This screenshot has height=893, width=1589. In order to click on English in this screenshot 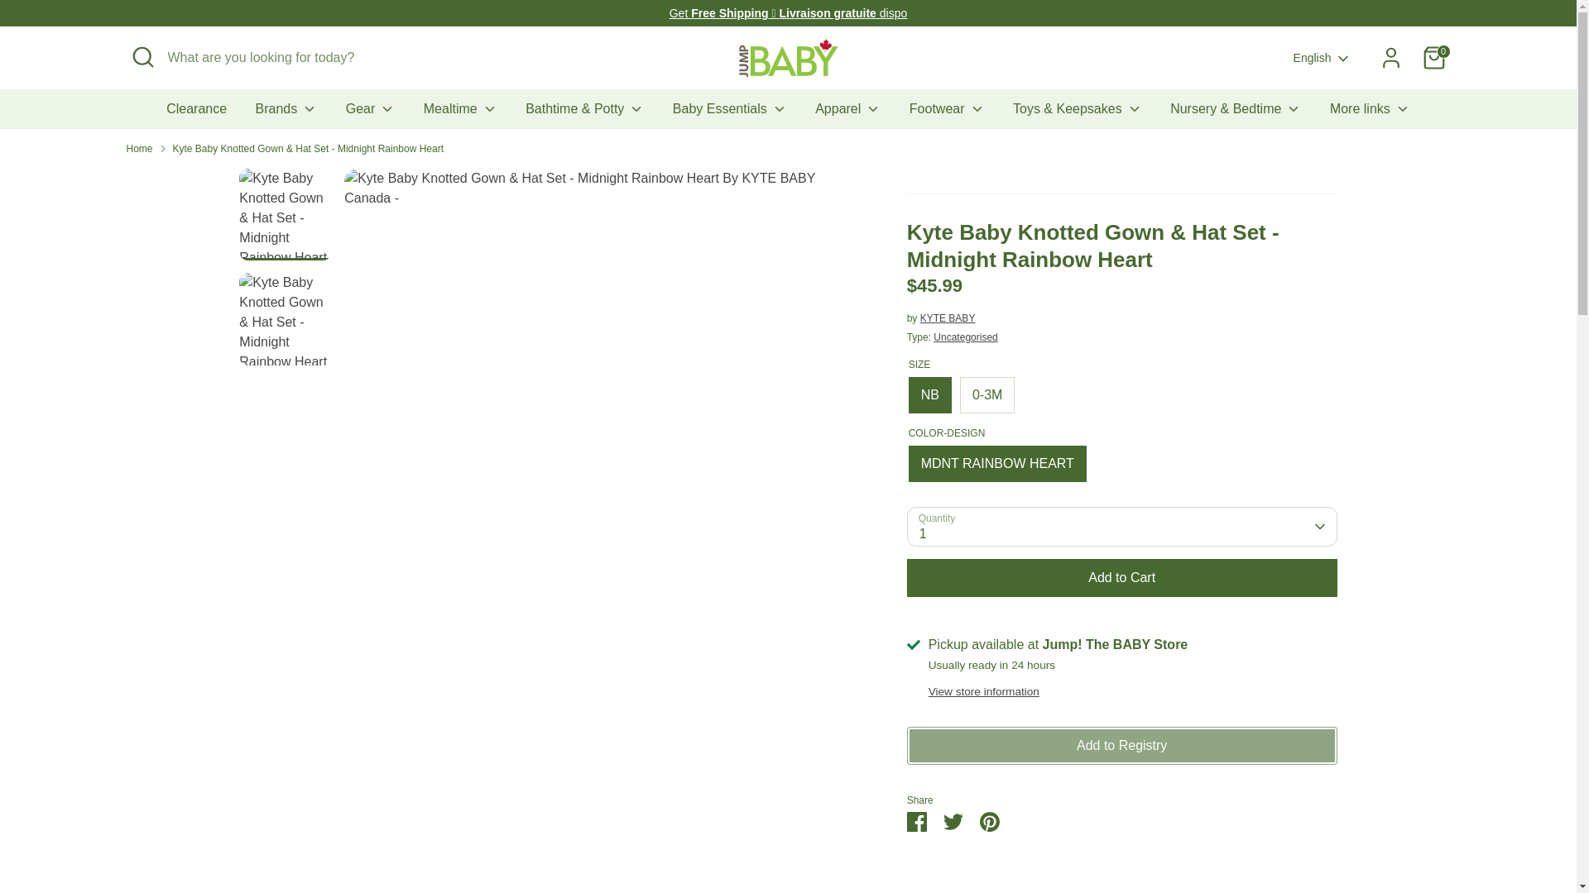, I will do `click(1323, 58)`.